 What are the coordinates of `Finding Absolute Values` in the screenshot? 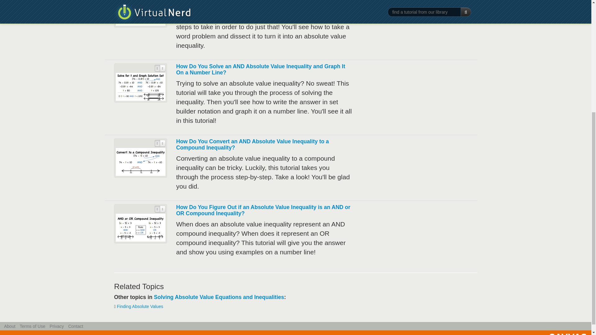 It's located at (140, 306).